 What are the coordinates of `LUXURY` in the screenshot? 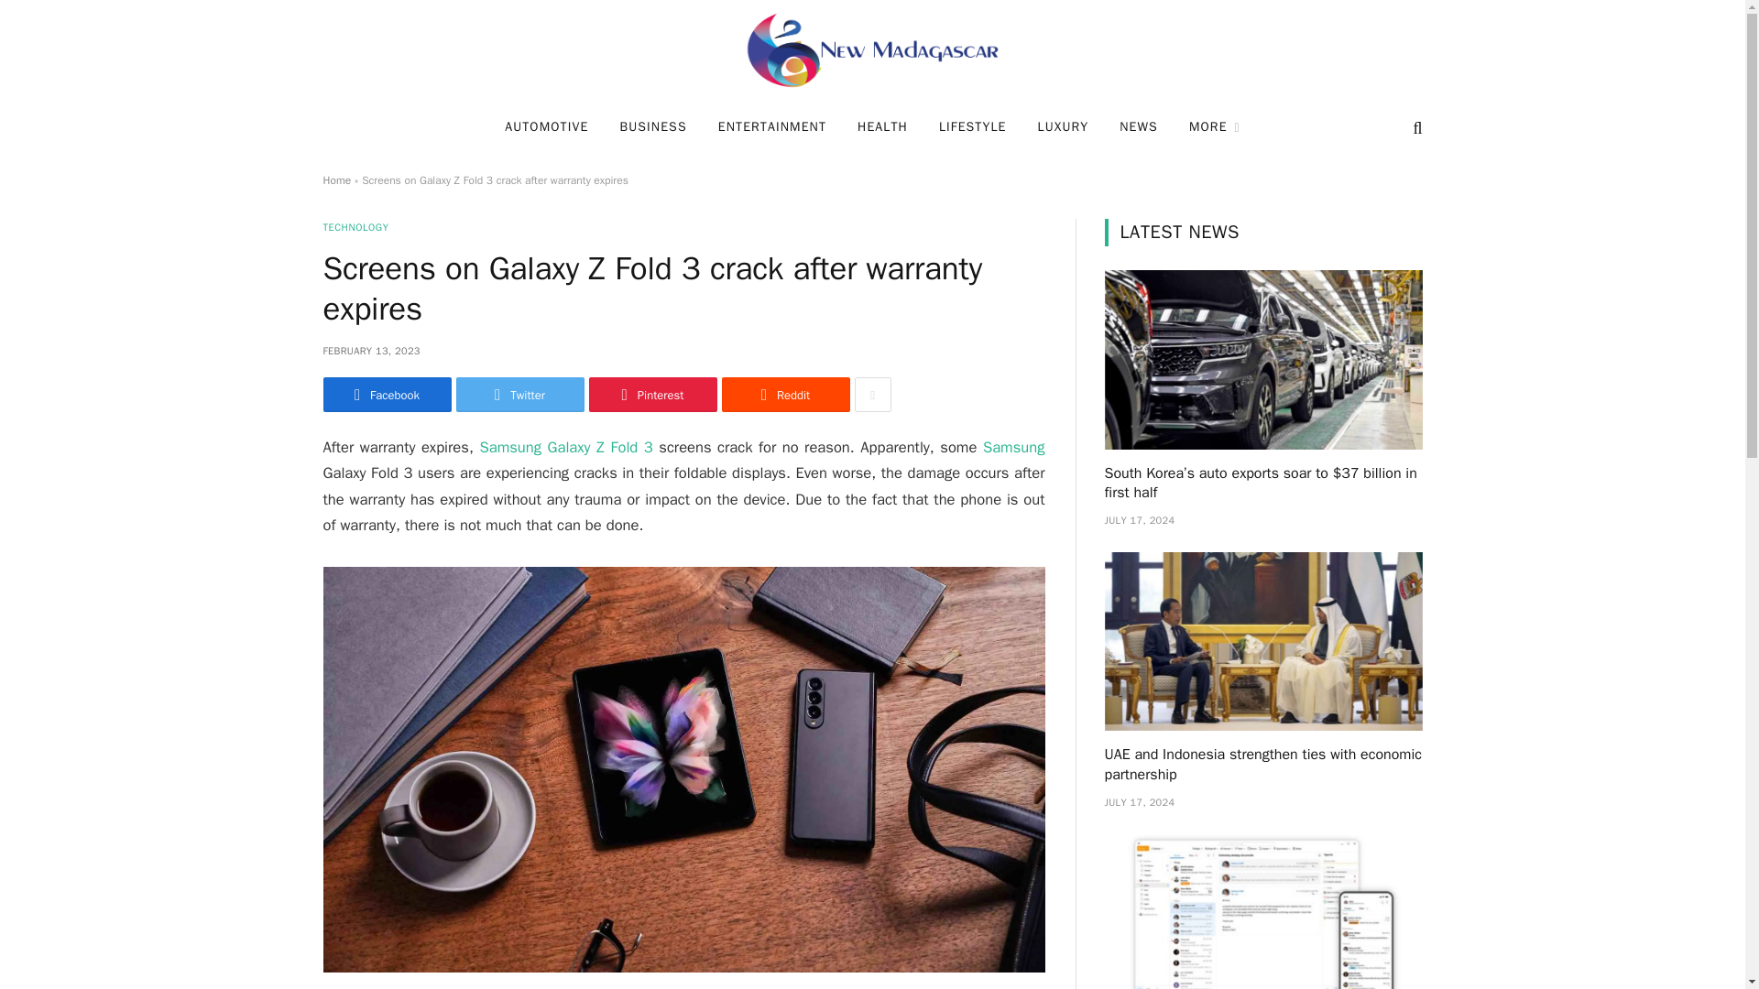 It's located at (1063, 127).